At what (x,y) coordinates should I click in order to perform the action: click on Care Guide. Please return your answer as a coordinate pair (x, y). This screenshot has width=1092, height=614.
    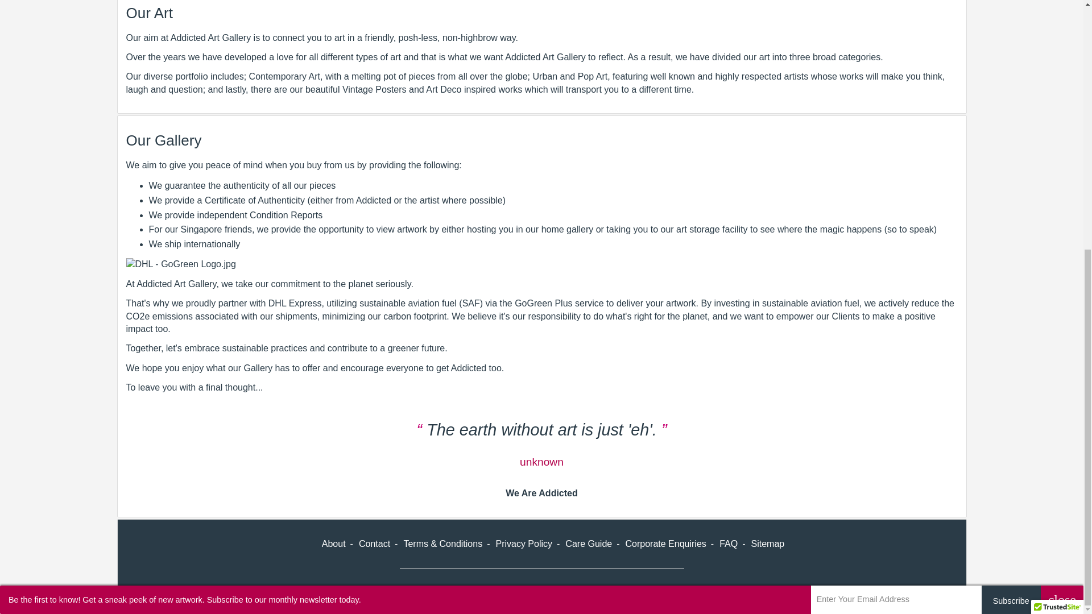
    Looking at the image, I should click on (588, 544).